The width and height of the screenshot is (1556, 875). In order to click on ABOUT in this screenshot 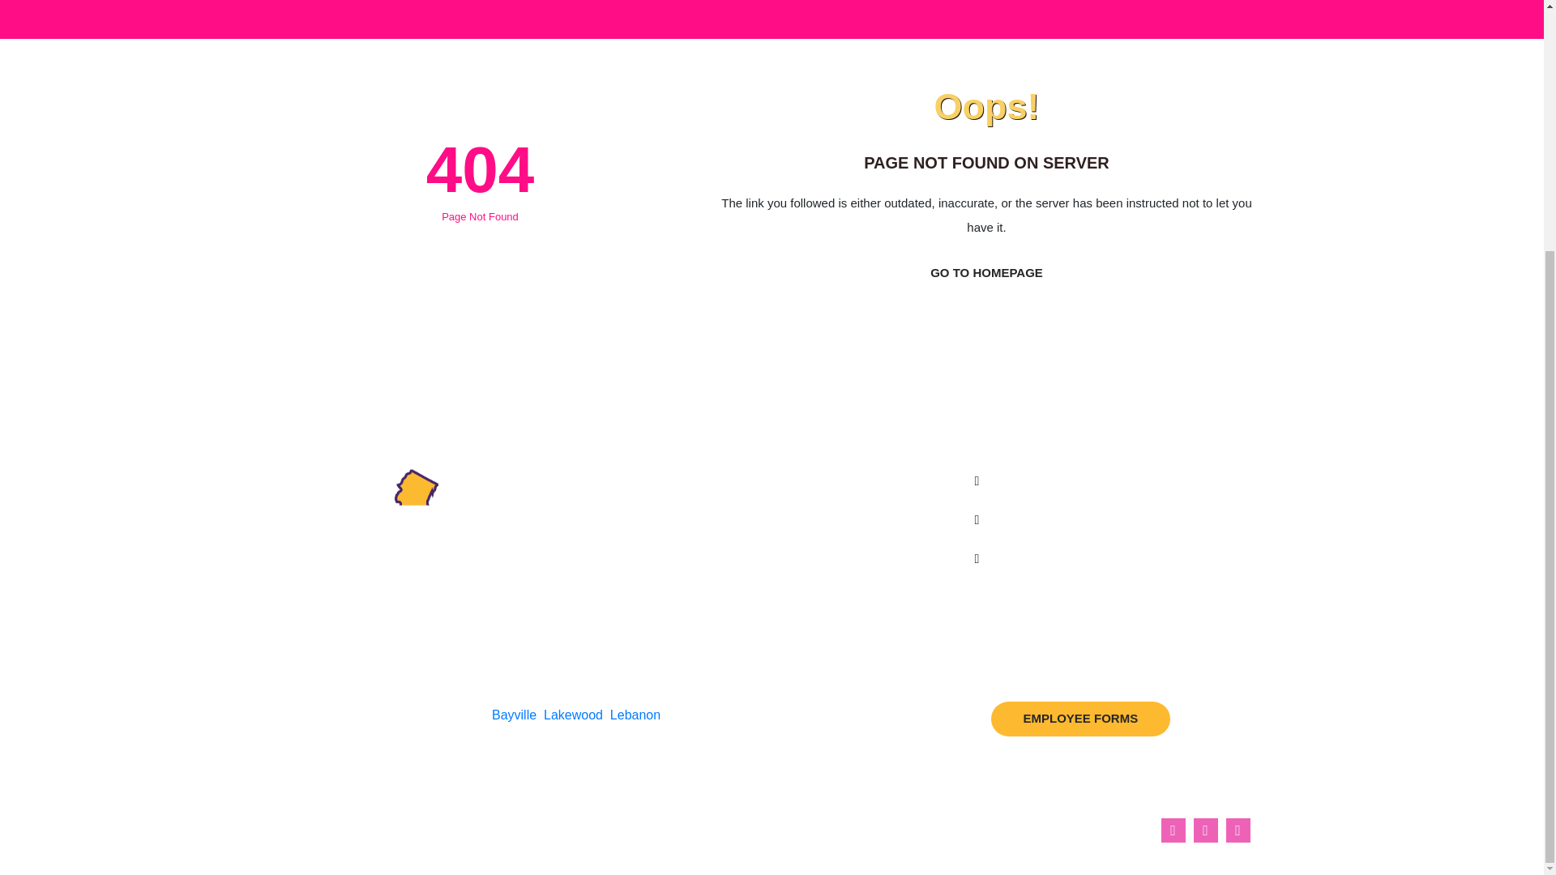, I will do `click(785, 542)`.